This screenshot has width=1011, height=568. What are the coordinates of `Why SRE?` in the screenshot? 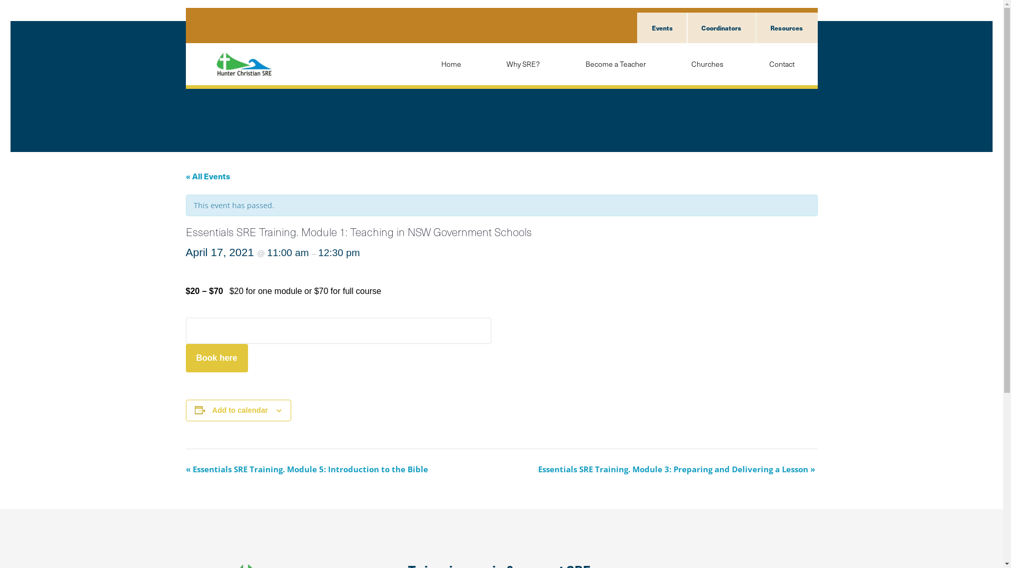 It's located at (523, 64).